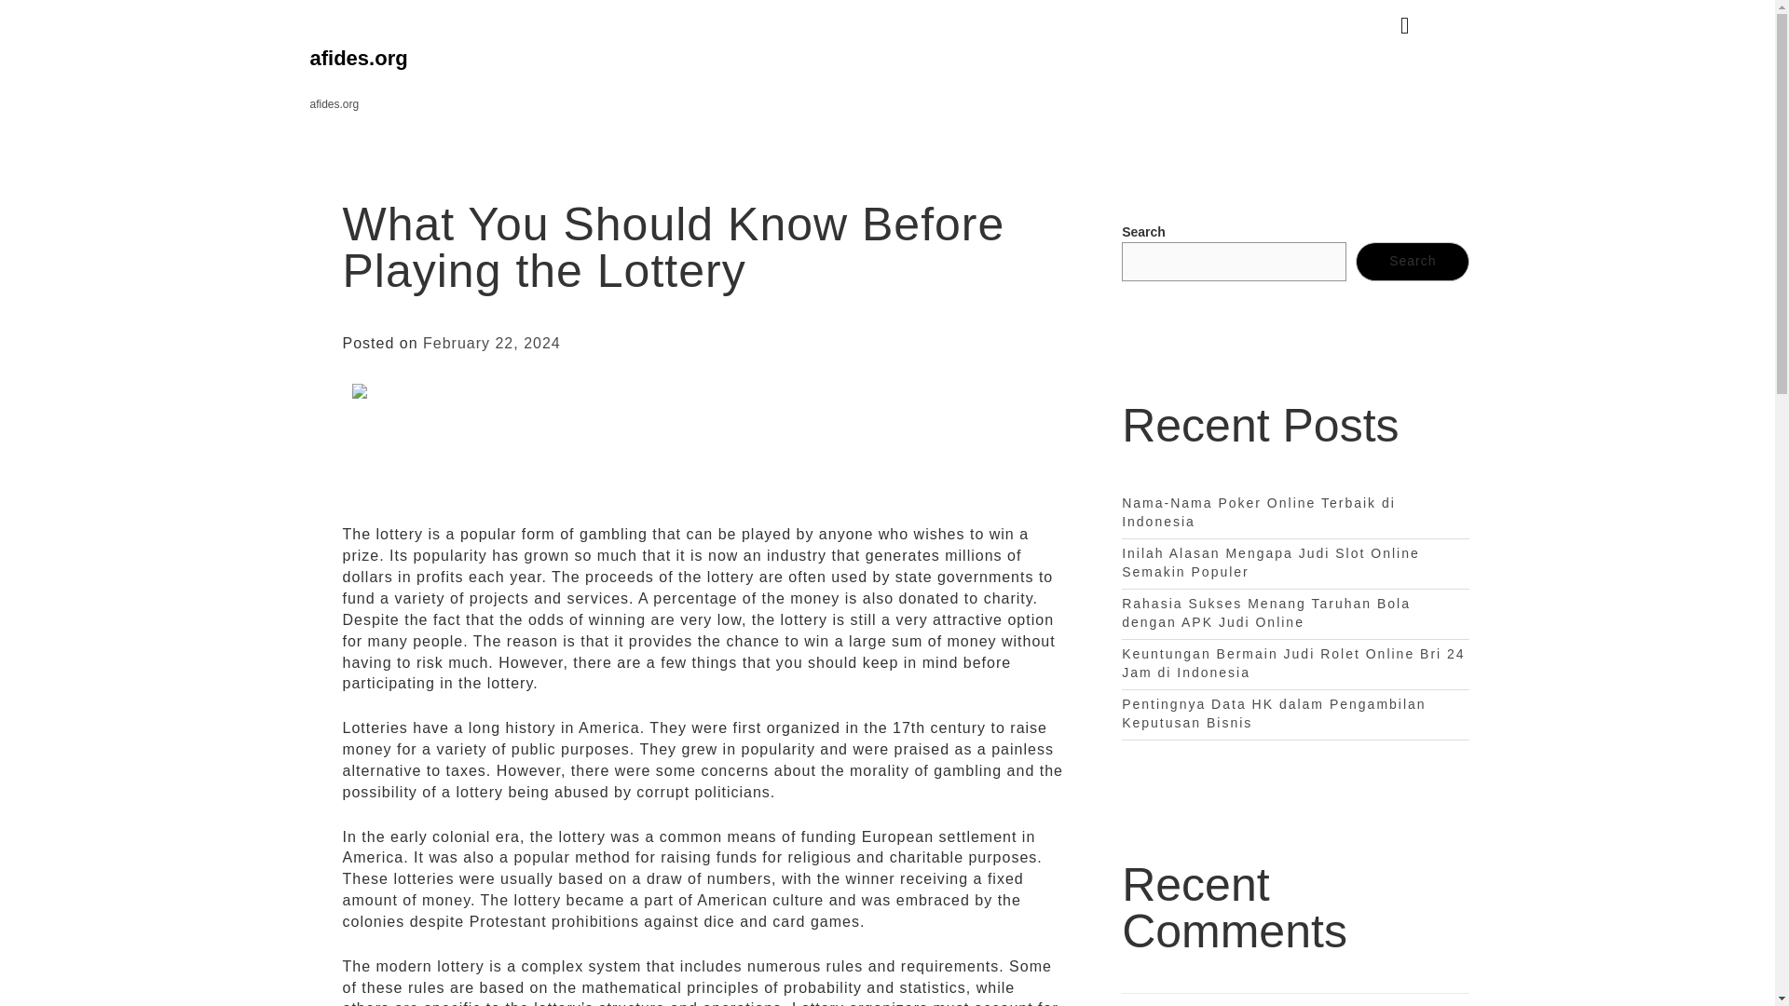 Image resolution: width=1789 pixels, height=1006 pixels. I want to click on Search, so click(1413, 262).